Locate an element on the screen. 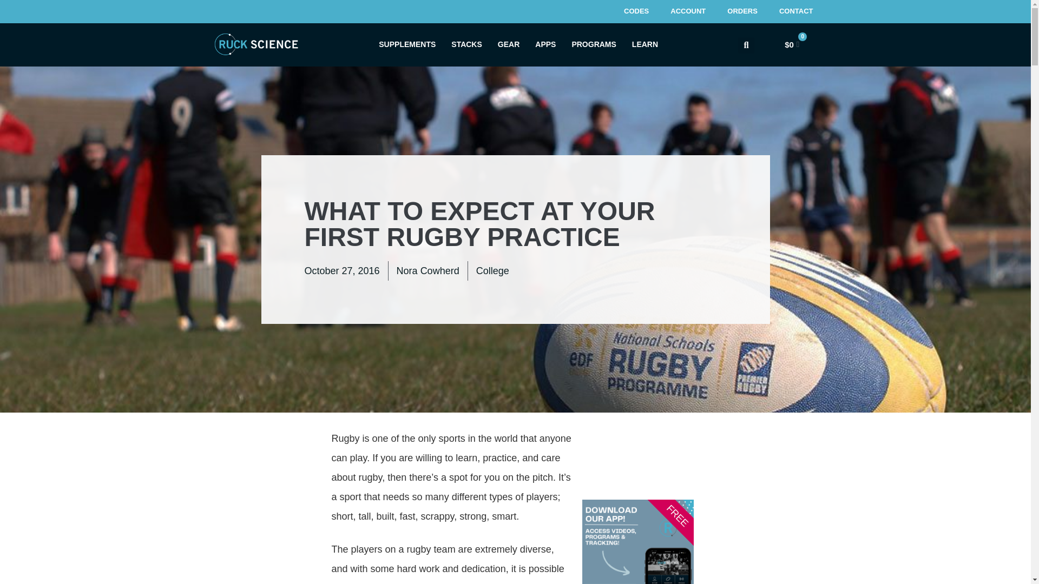 The height and width of the screenshot is (584, 1039). ORDERS is located at coordinates (742, 12).